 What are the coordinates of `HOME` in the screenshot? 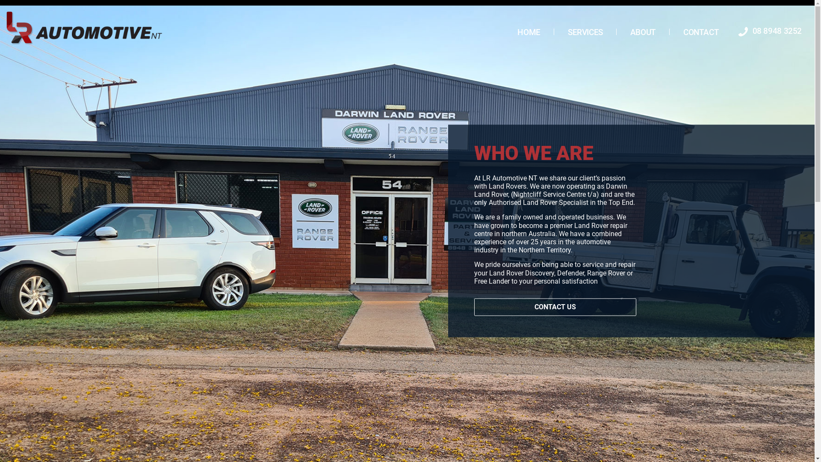 It's located at (529, 33).